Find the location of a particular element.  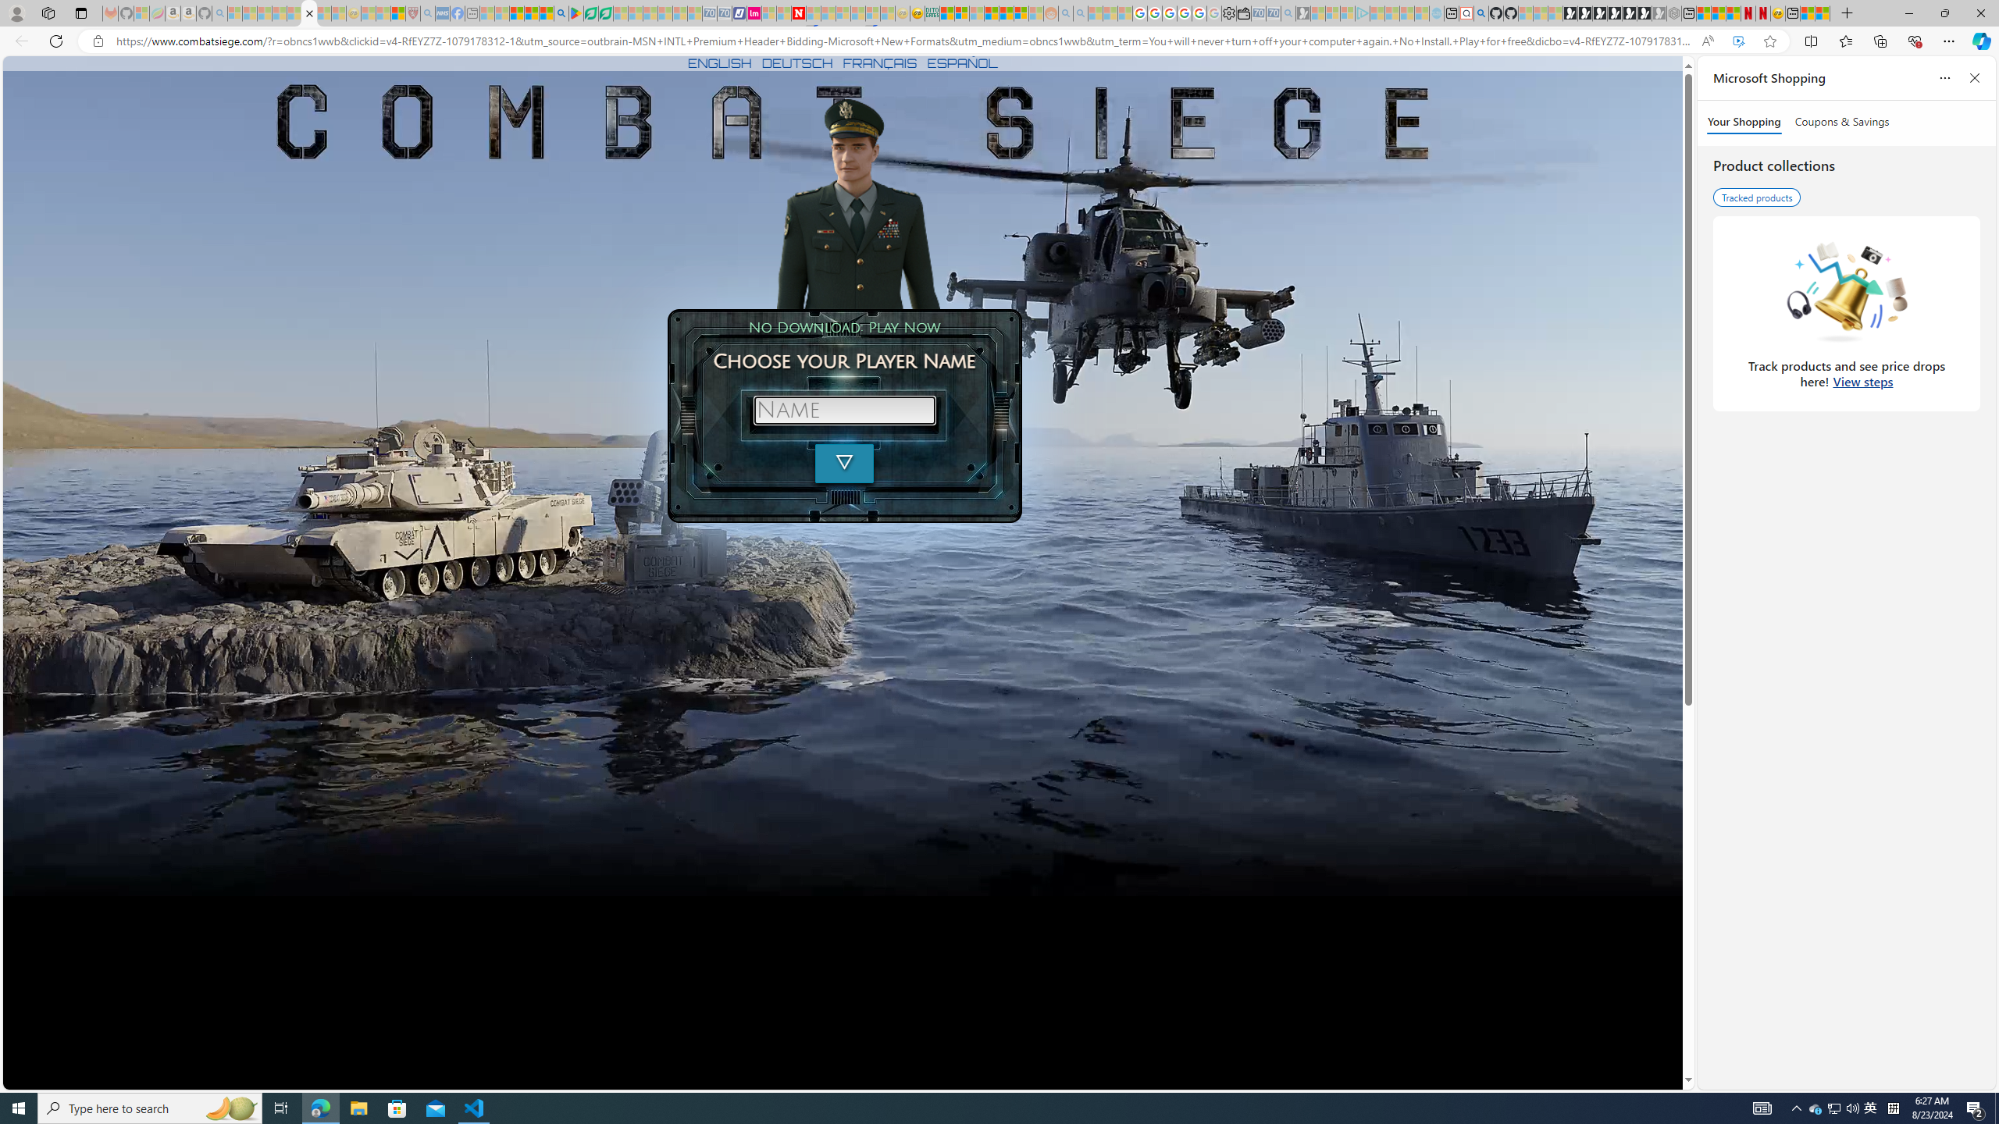

Local - MSN is located at coordinates (397, 13).